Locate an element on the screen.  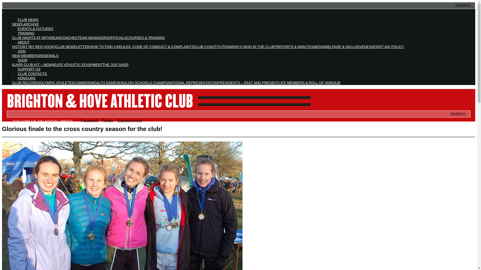
JOIN is located at coordinates (22, 51).